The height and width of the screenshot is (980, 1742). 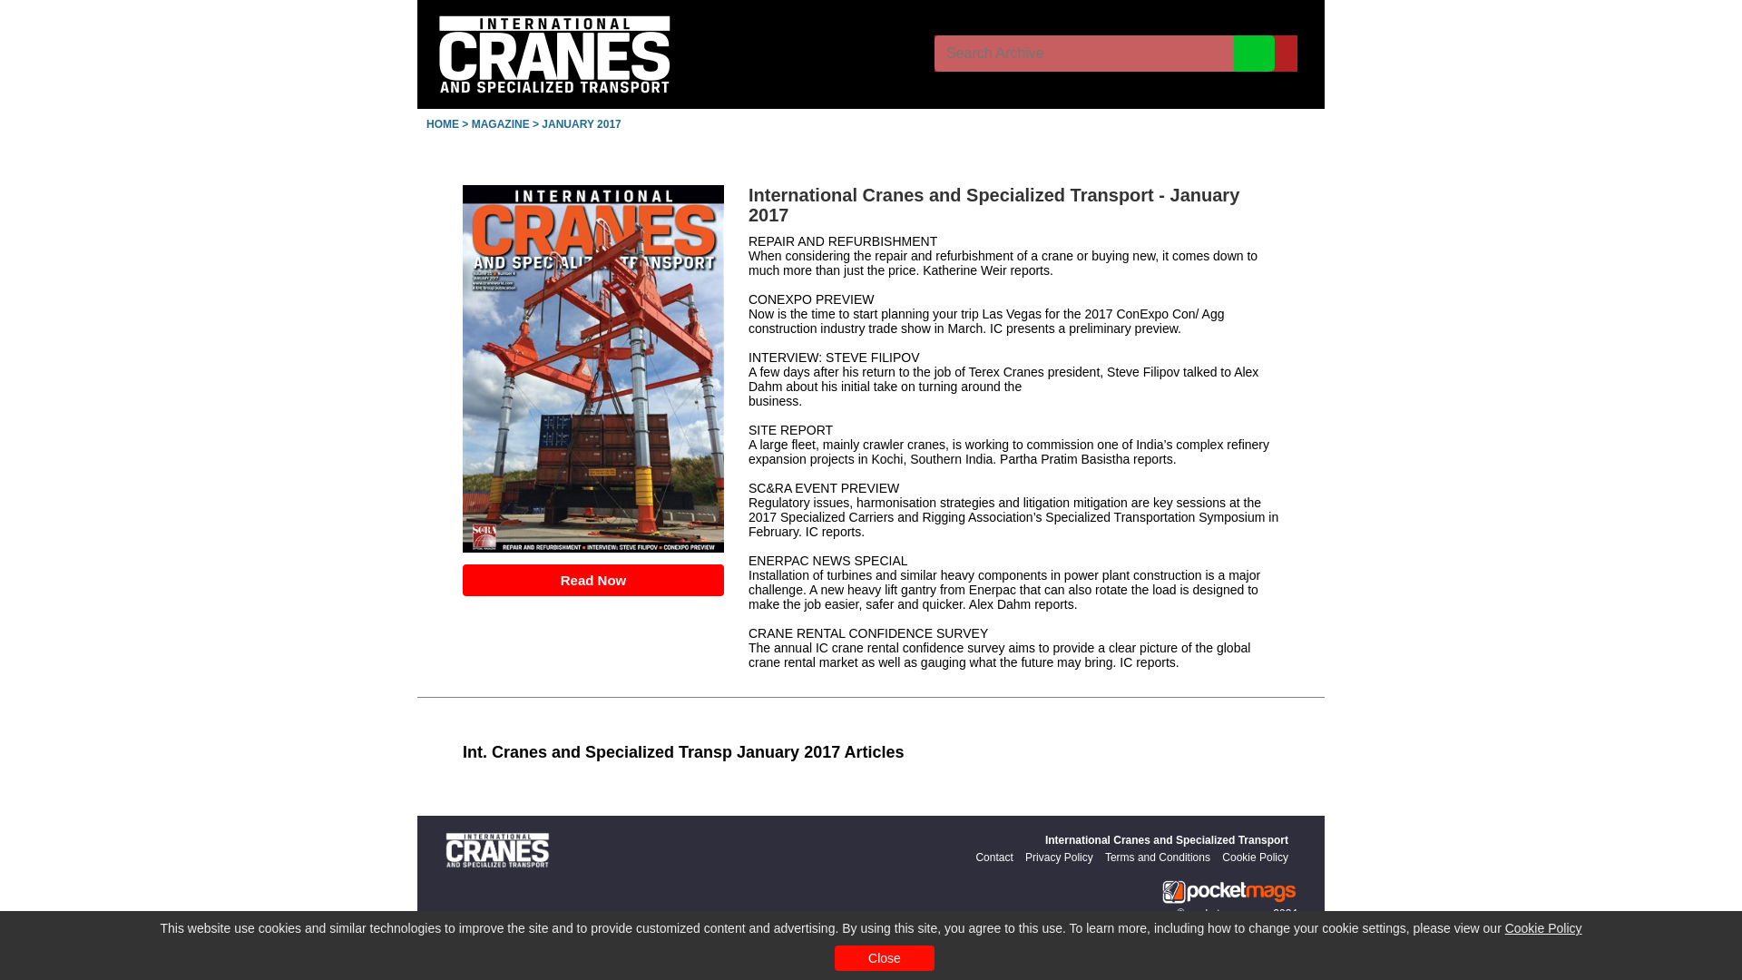 I want to click on Read Now, so click(x=593, y=580).